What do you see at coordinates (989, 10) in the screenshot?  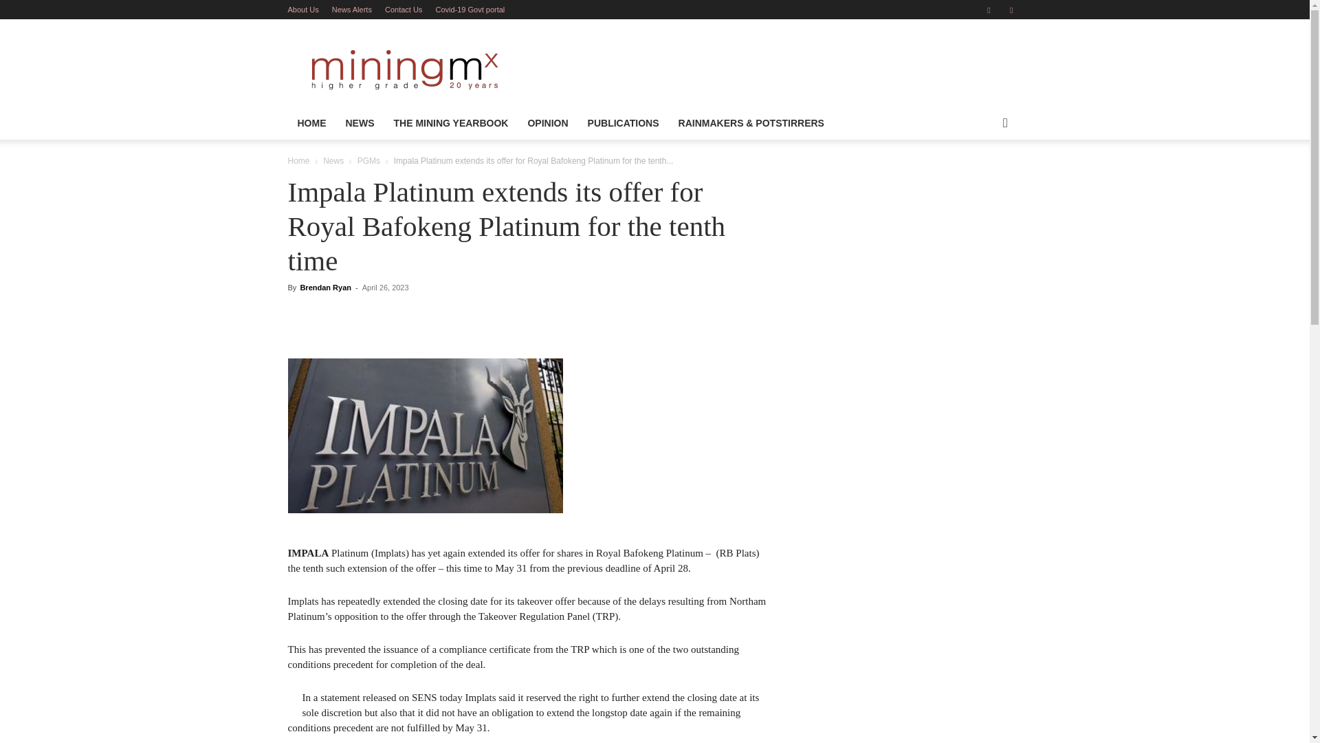 I see `Linkedin` at bounding box center [989, 10].